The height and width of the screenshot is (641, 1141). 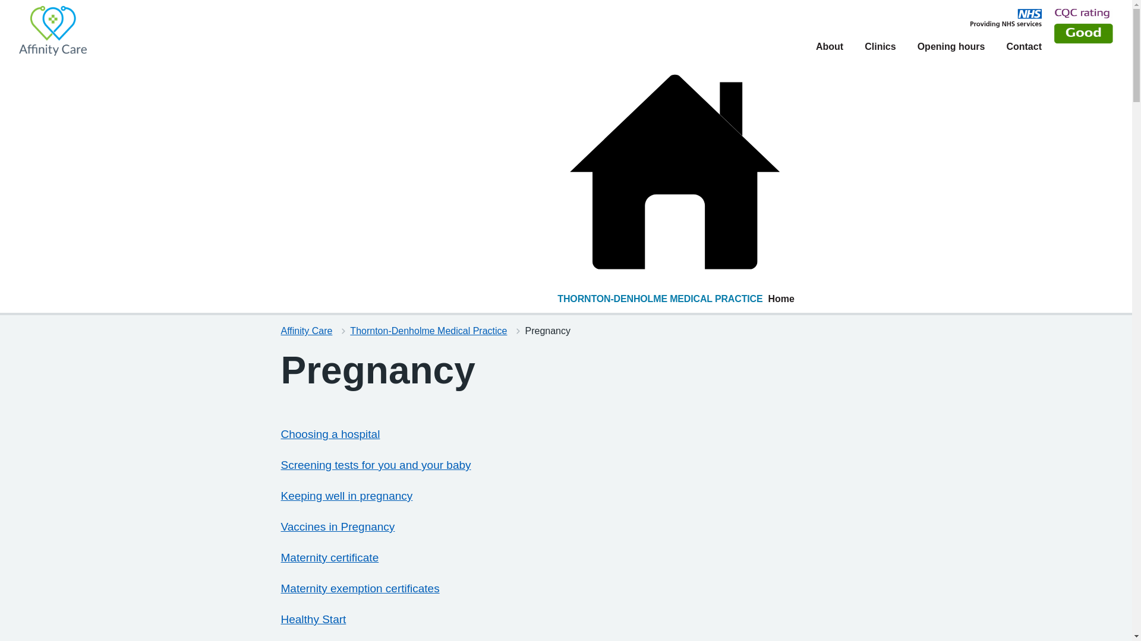 What do you see at coordinates (346, 496) in the screenshot?
I see `Keeping well in pregnancy` at bounding box center [346, 496].